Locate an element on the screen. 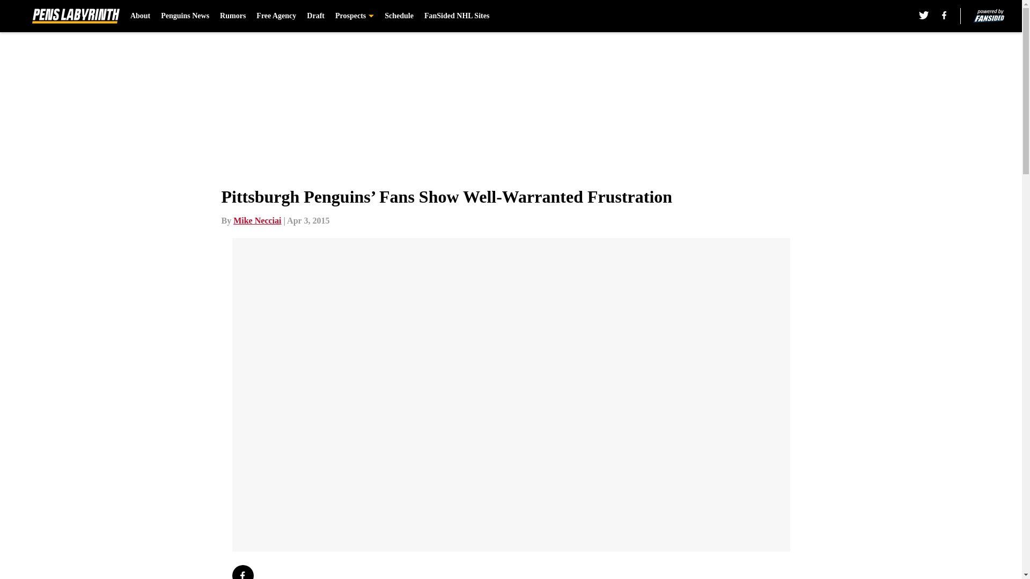 The height and width of the screenshot is (579, 1030). FanSided NHL Sites is located at coordinates (457, 16).